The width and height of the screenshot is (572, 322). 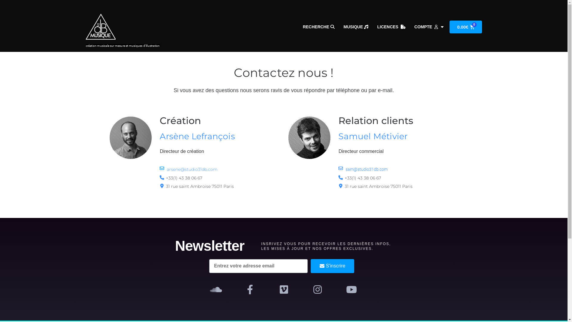 I want to click on +33(1) 43 38 06 67, so click(x=363, y=178).